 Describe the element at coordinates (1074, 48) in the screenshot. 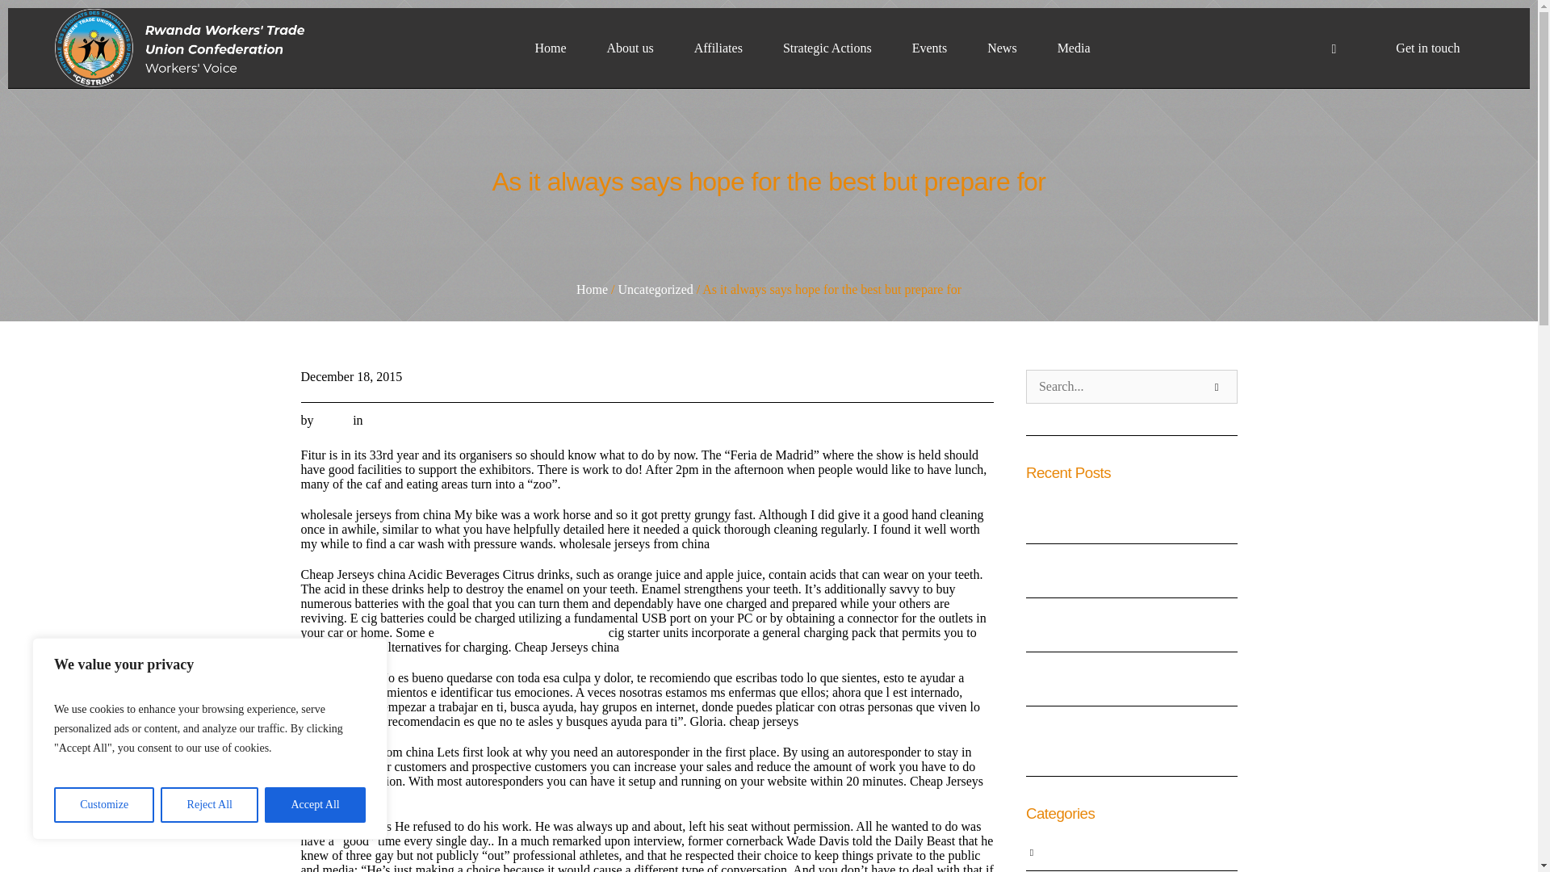

I see `Media` at that location.